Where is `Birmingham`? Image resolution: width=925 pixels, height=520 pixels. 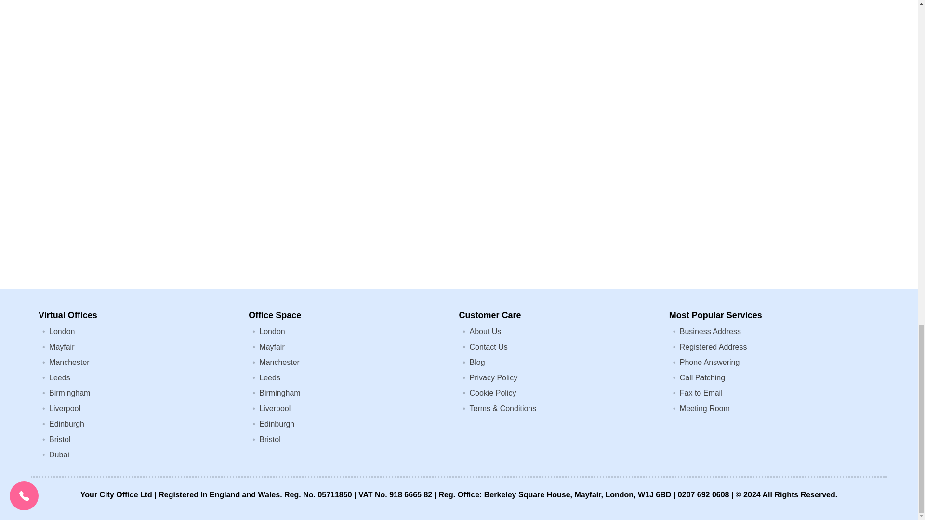 Birmingham is located at coordinates (69, 393).